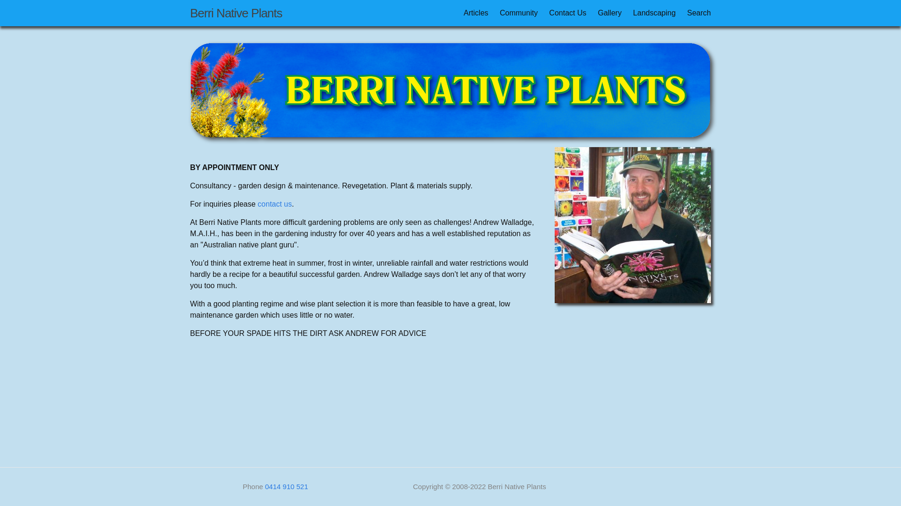 The image size is (901, 506). Describe the element at coordinates (610, 13) in the screenshot. I see `Gallery` at that location.